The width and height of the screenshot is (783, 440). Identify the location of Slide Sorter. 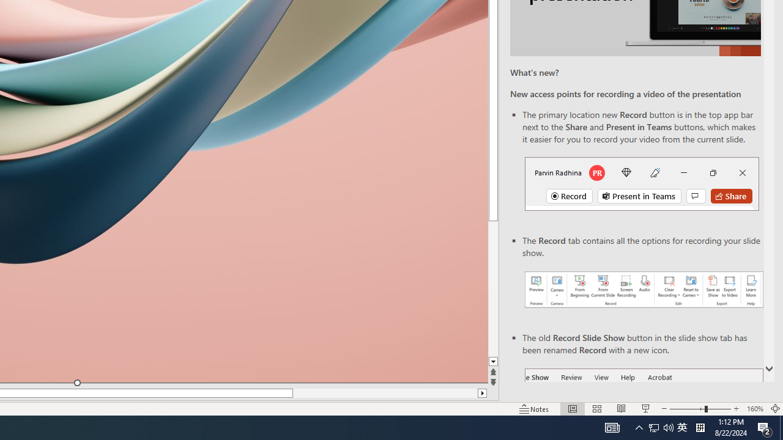
(597, 408).